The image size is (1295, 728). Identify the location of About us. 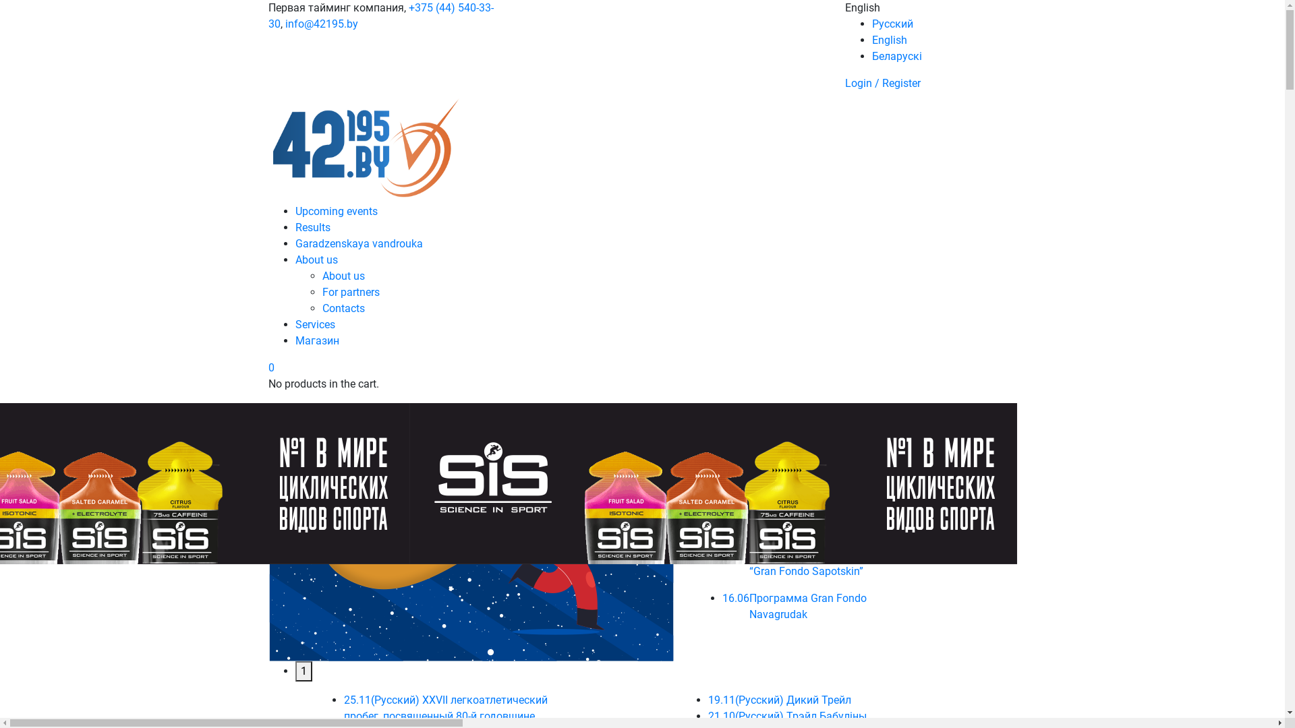
(317, 260).